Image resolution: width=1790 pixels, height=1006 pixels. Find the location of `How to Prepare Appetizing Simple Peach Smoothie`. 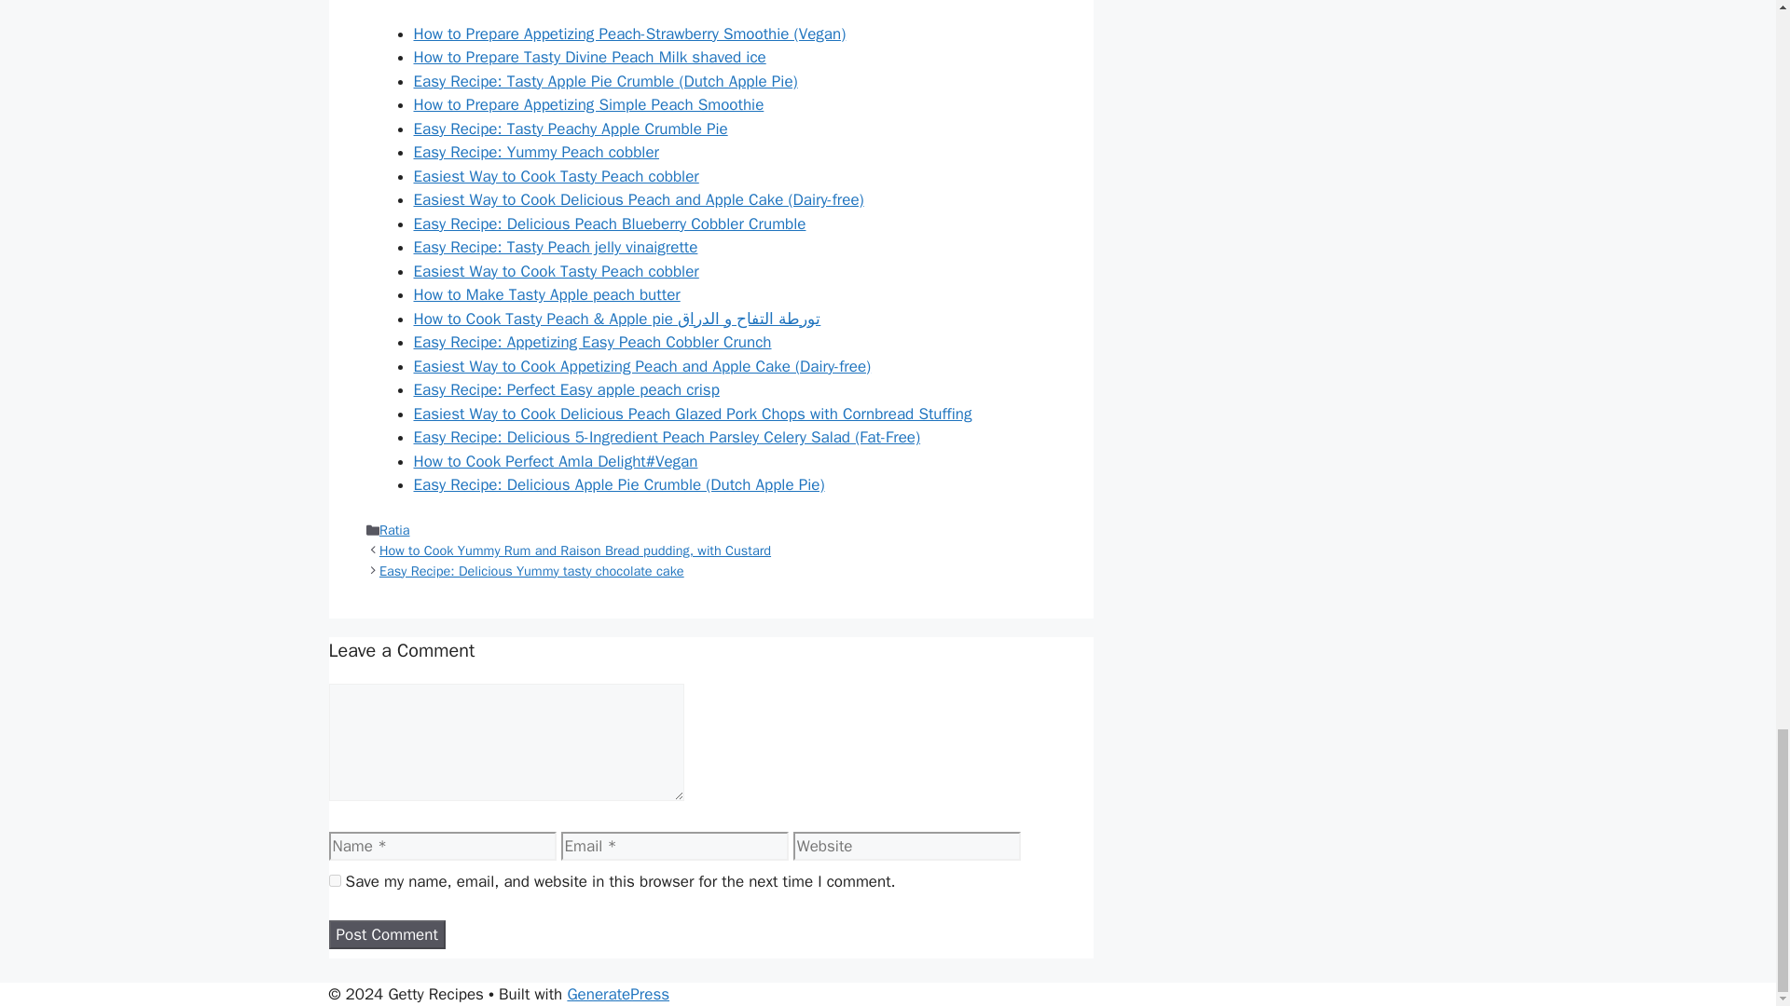

How to Prepare Appetizing Simple Peach Smoothie is located at coordinates (588, 104).